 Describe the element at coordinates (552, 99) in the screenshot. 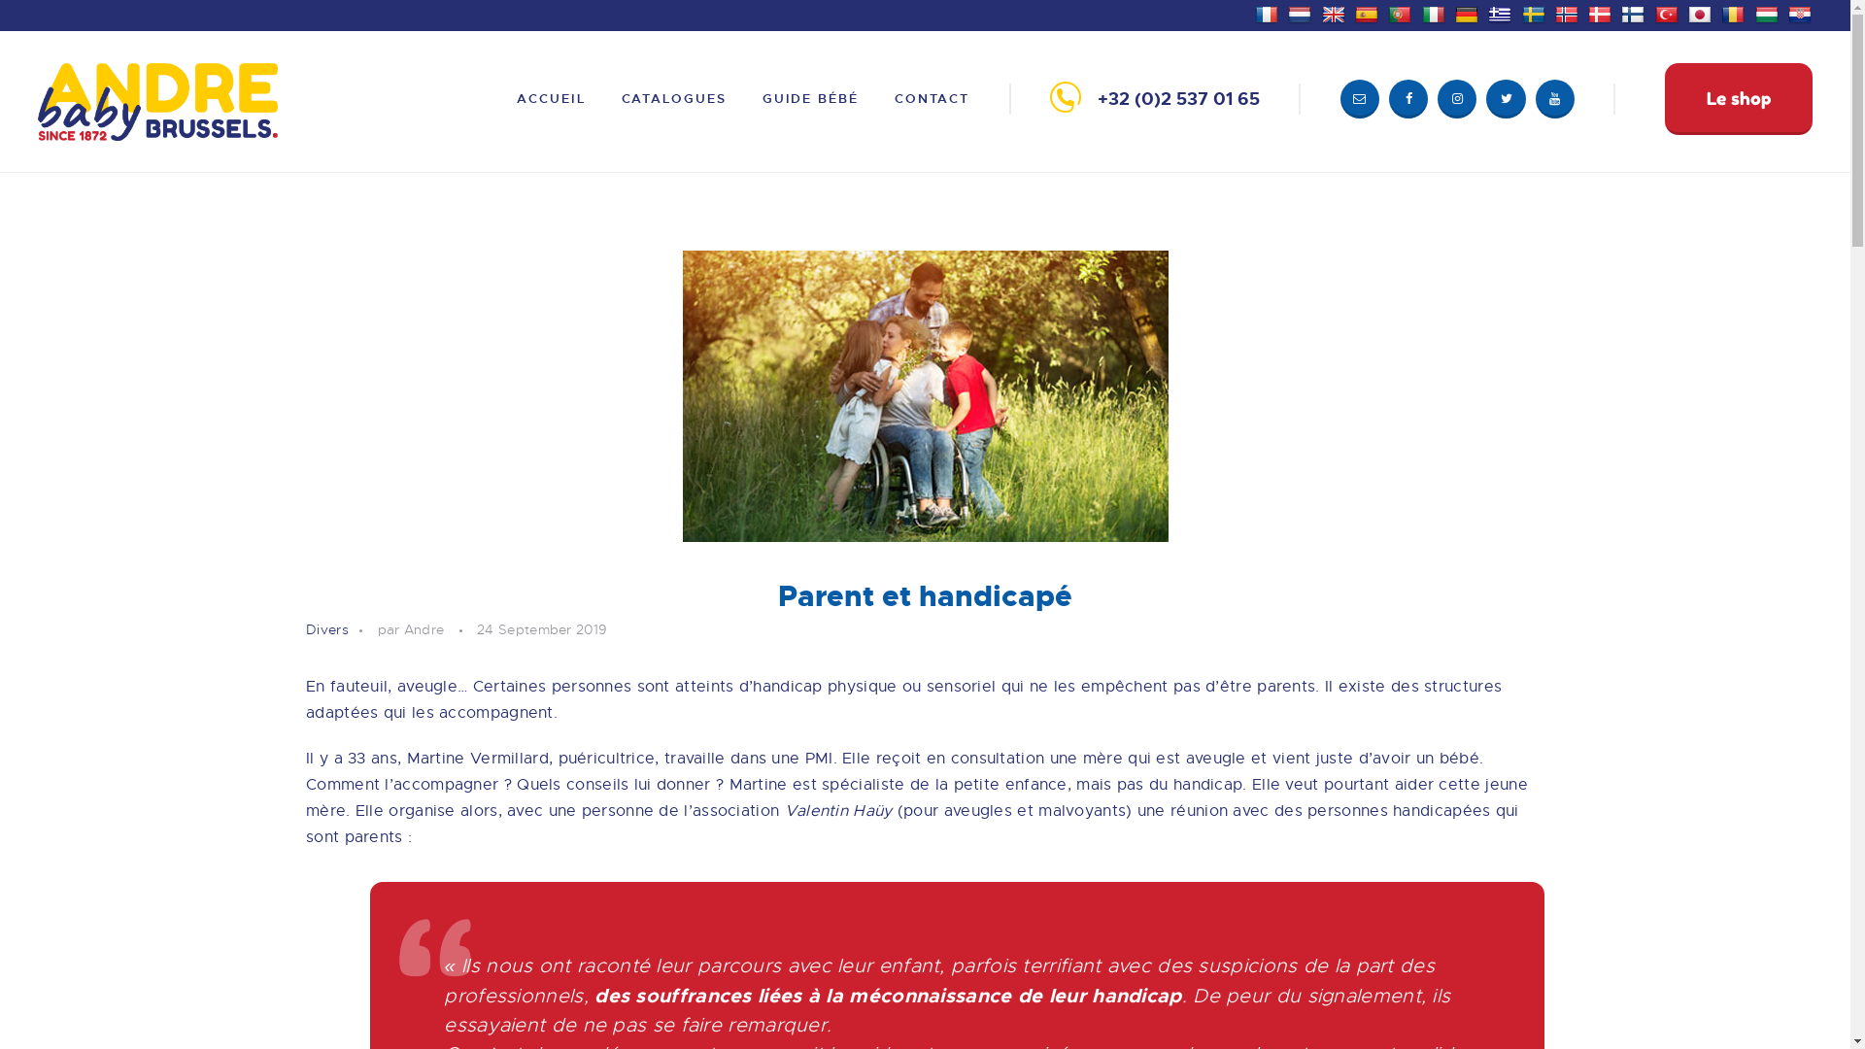

I see `ACCUEIL` at that location.